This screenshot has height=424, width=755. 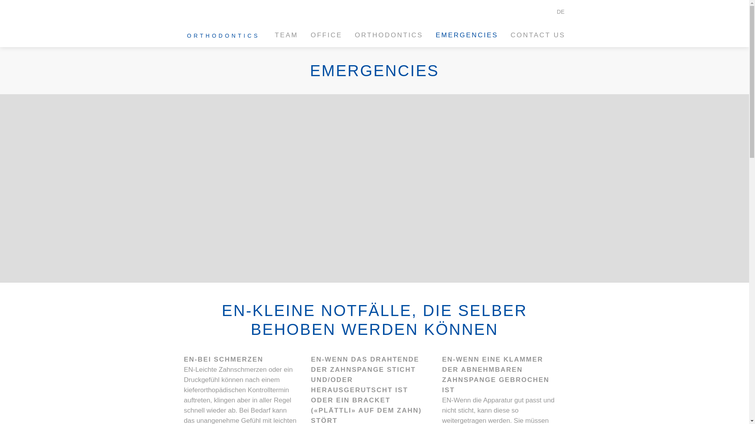 What do you see at coordinates (389, 35) in the screenshot?
I see `ORTHODONTICS` at bounding box center [389, 35].